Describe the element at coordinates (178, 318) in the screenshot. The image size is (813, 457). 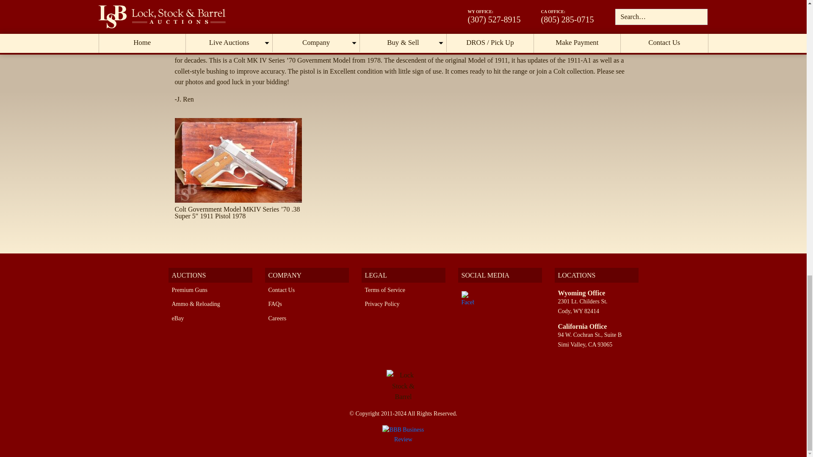
I see `eBay` at that location.